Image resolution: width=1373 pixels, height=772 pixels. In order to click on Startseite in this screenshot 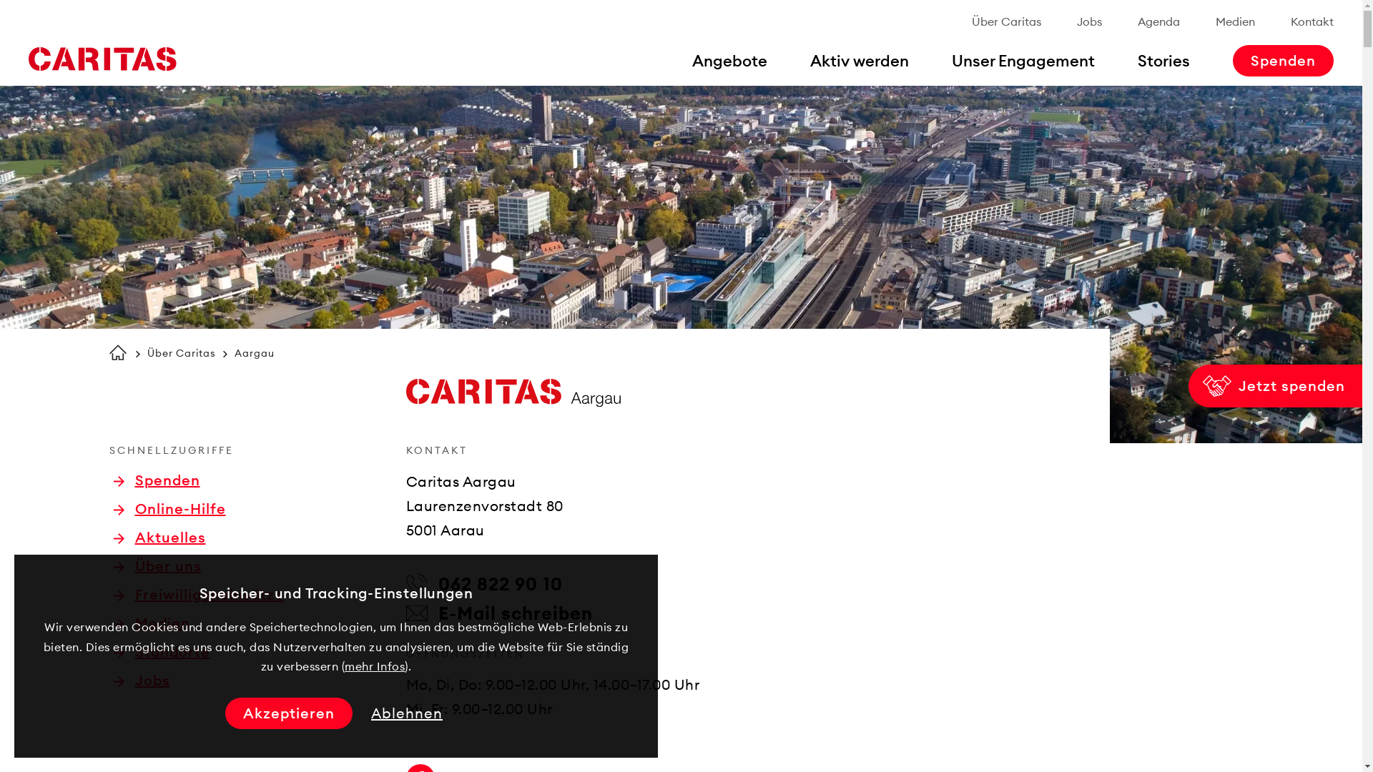, I will do `click(102, 59)`.